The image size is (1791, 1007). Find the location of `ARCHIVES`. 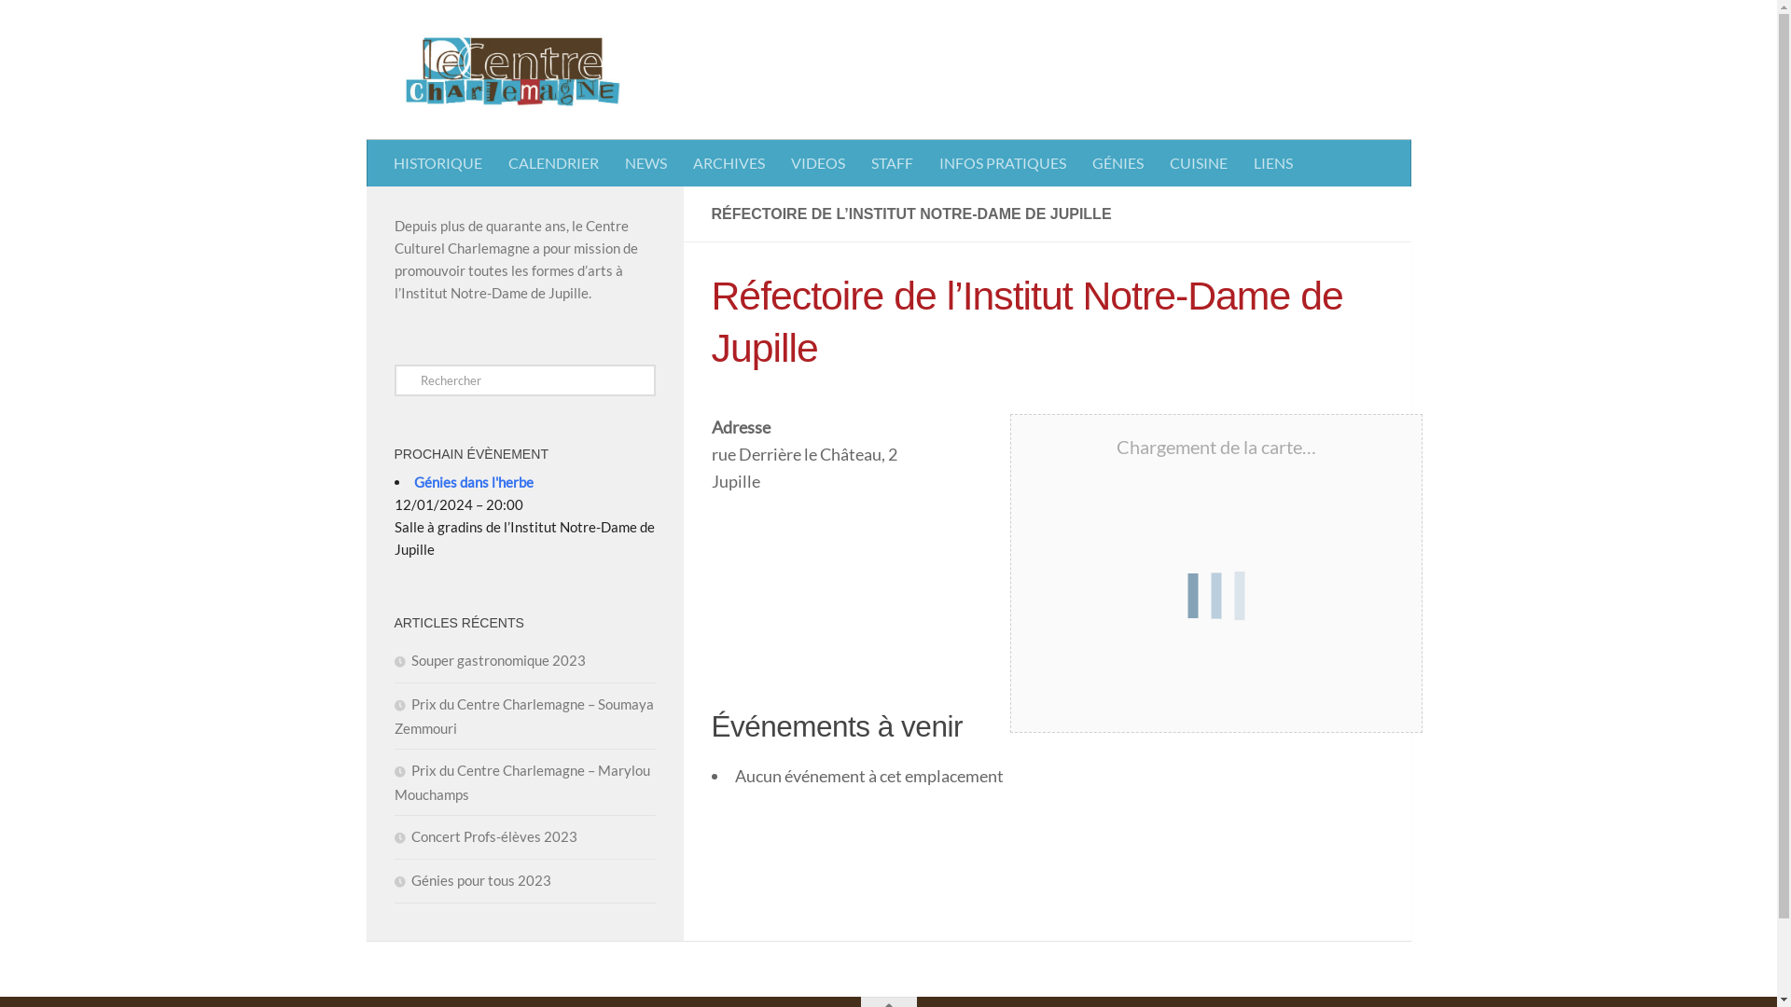

ARCHIVES is located at coordinates (728, 163).